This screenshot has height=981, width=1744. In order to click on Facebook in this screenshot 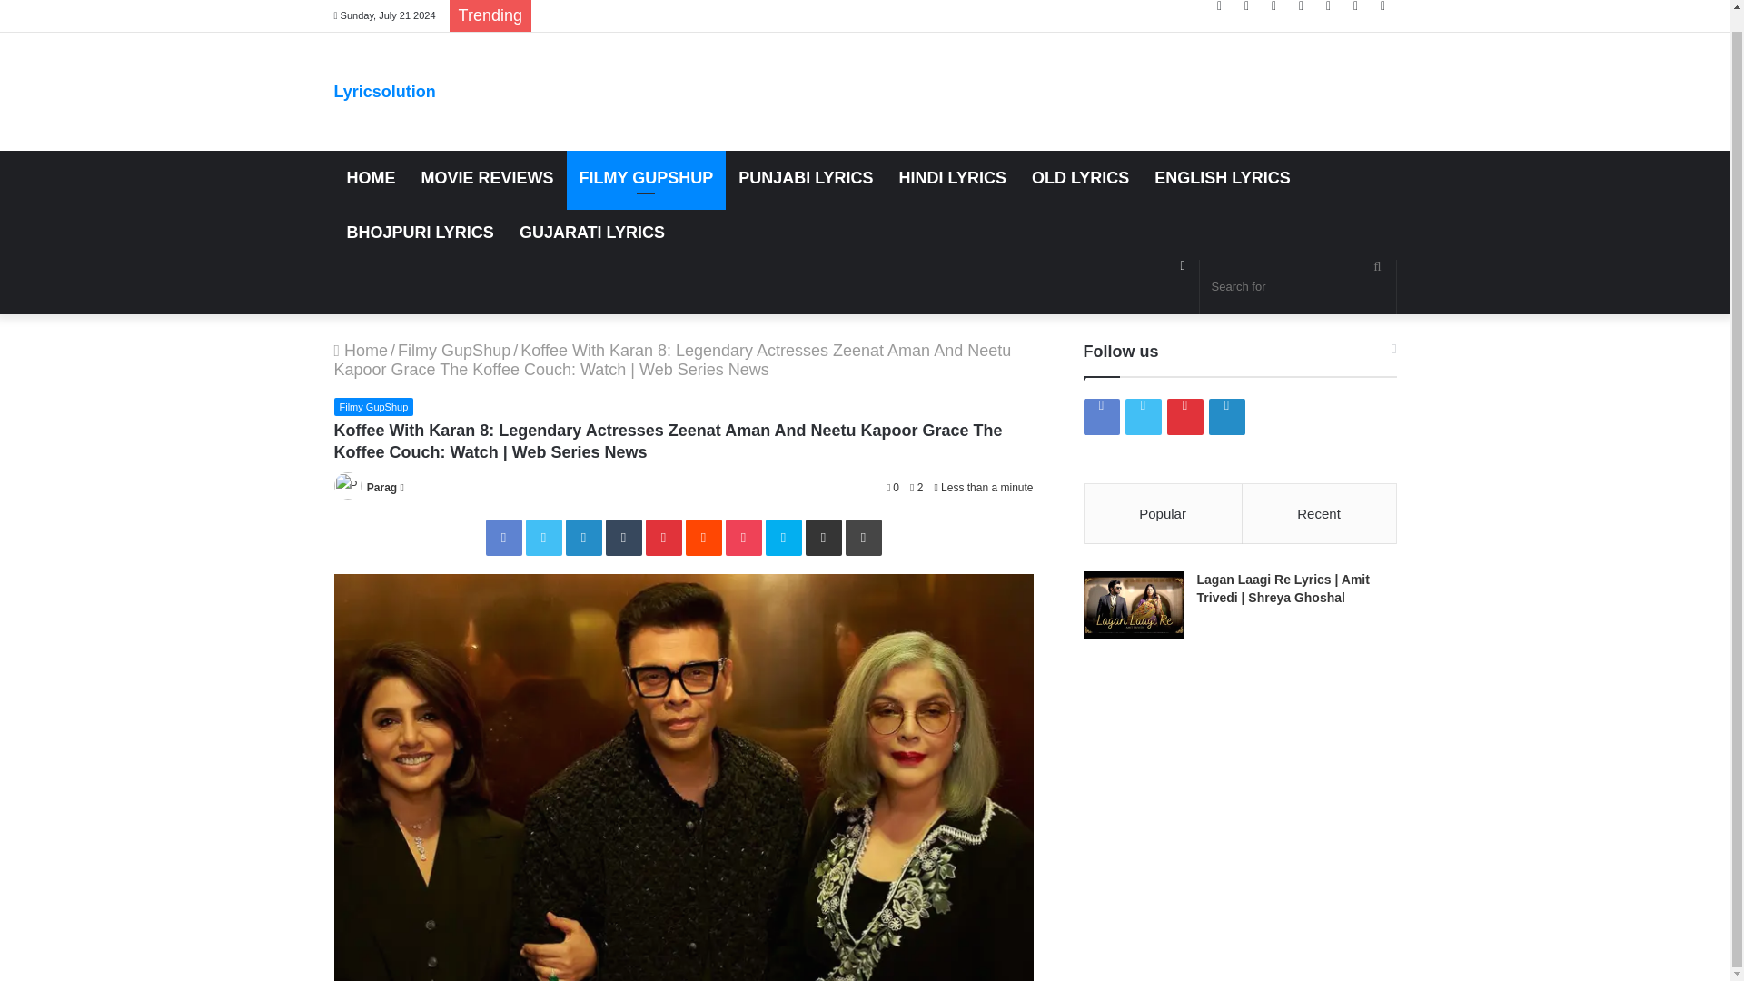, I will do `click(1219, 6)`.